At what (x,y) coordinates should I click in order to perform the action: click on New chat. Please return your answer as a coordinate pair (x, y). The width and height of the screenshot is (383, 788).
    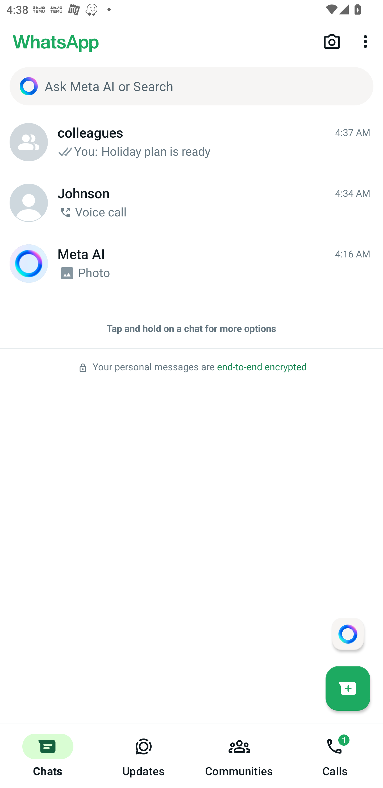
    Looking at the image, I should click on (348, 688).